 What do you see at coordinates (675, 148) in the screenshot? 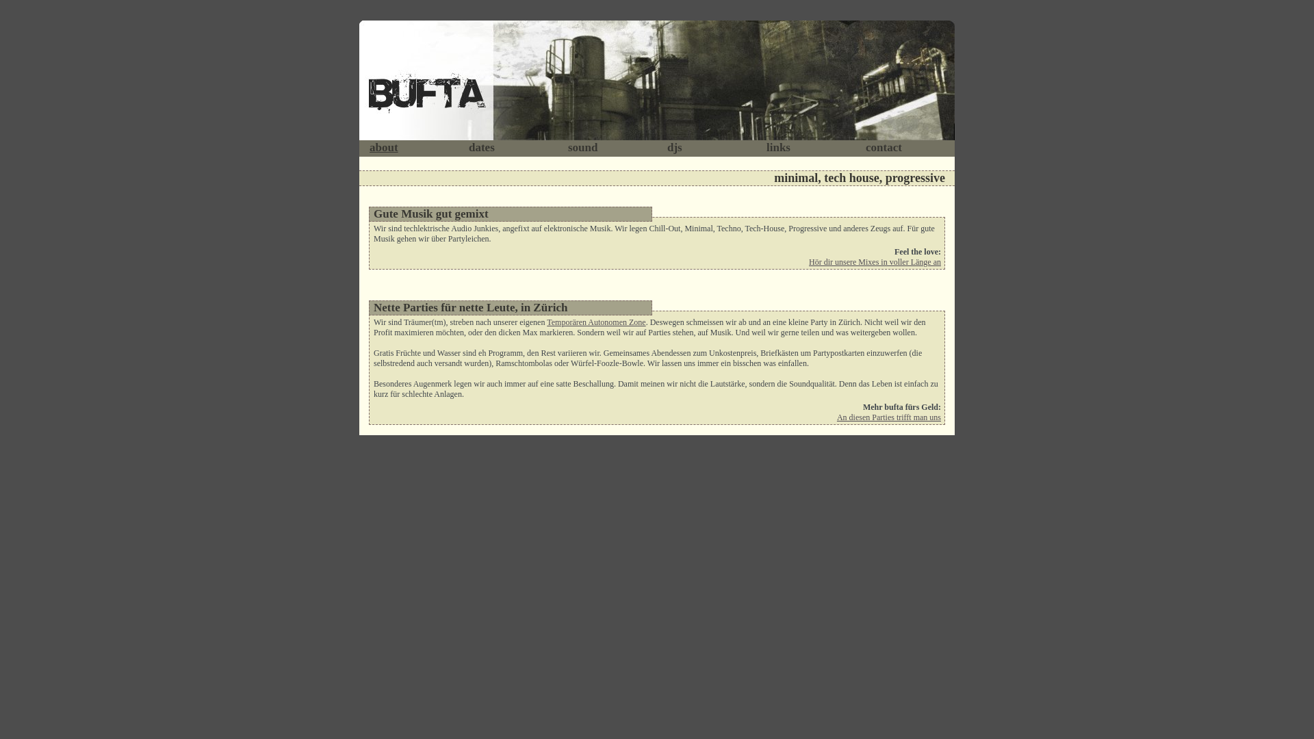
I see `djs` at bounding box center [675, 148].